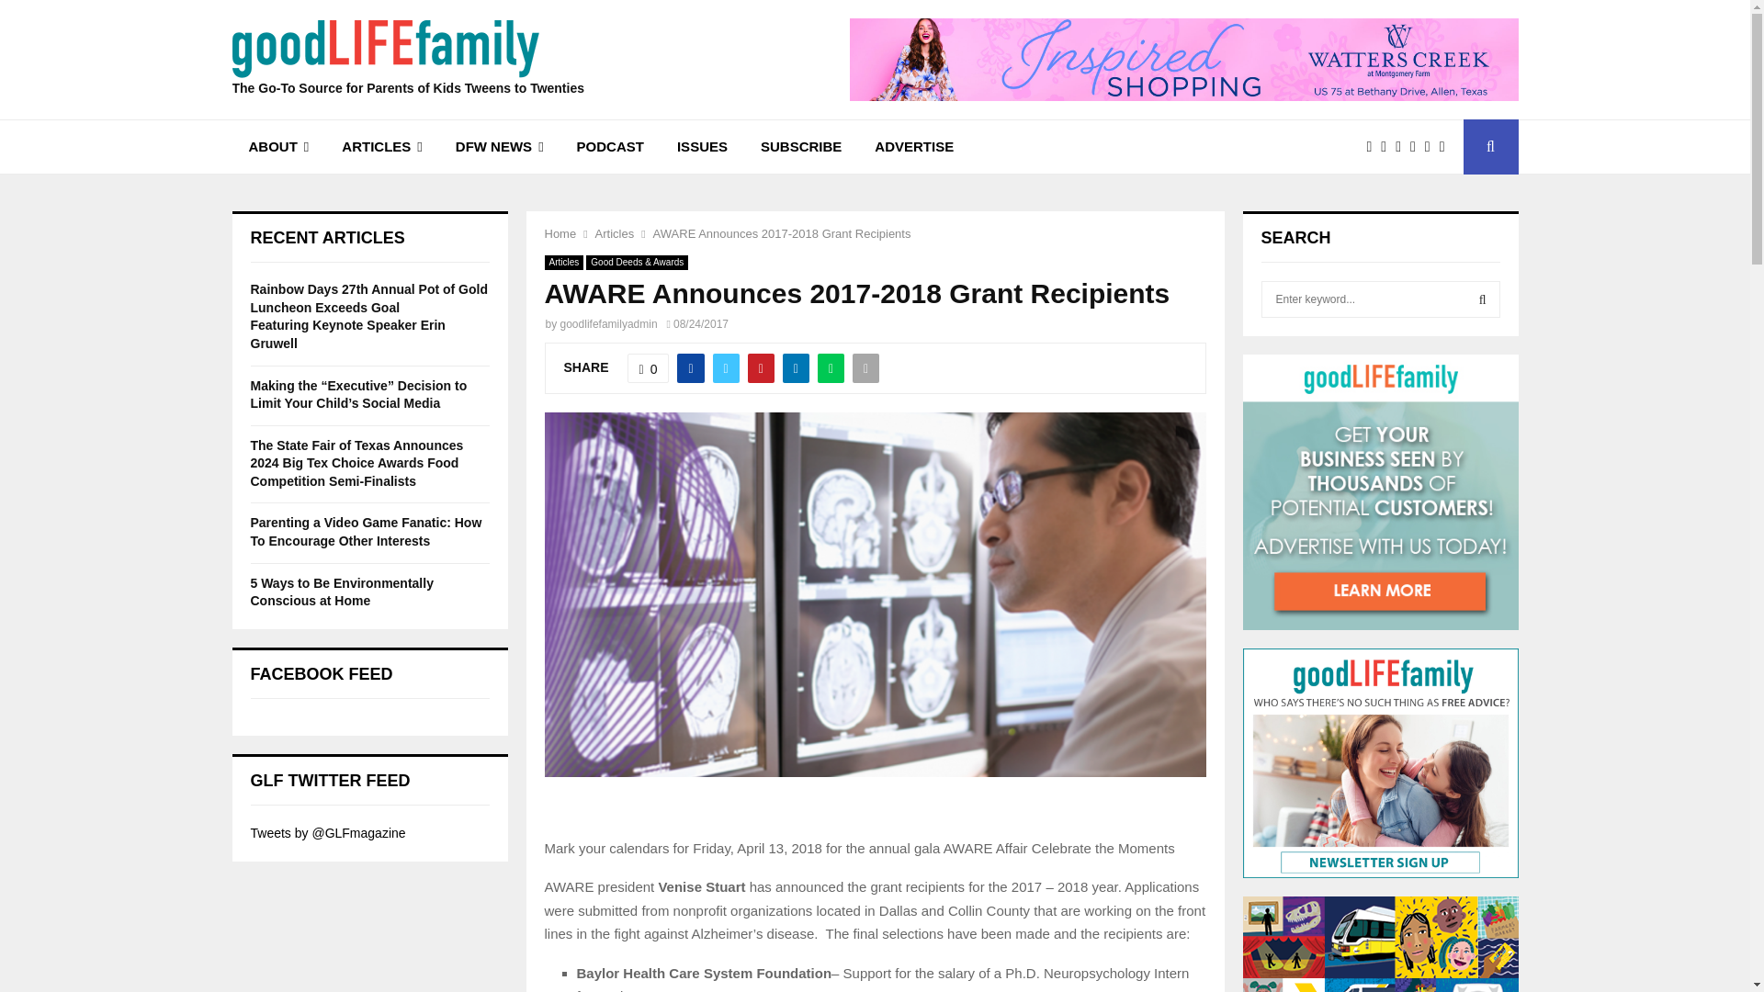  I want to click on Twitter, so click(1387, 146).